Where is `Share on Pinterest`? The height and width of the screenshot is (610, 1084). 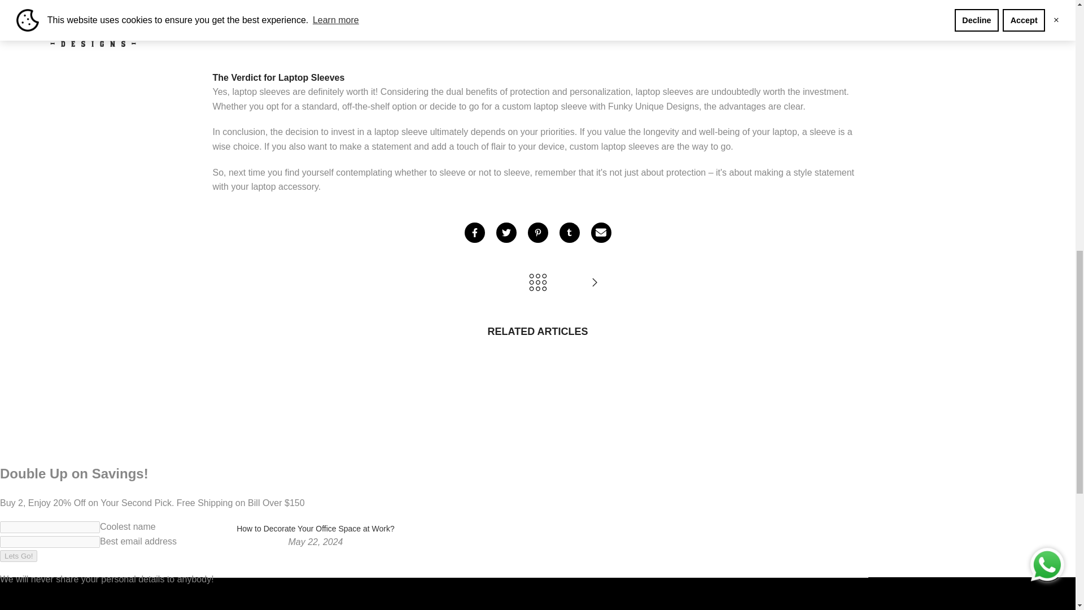 Share on Pinterest is located at coordinates (537, 233).